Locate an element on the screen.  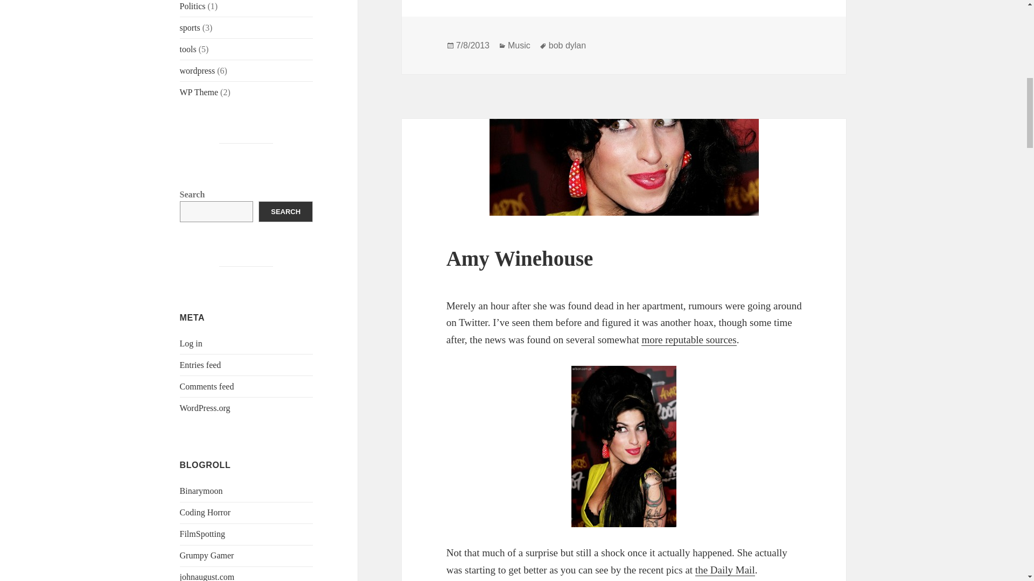
WordPress.org is located at coordinates (205, 408).